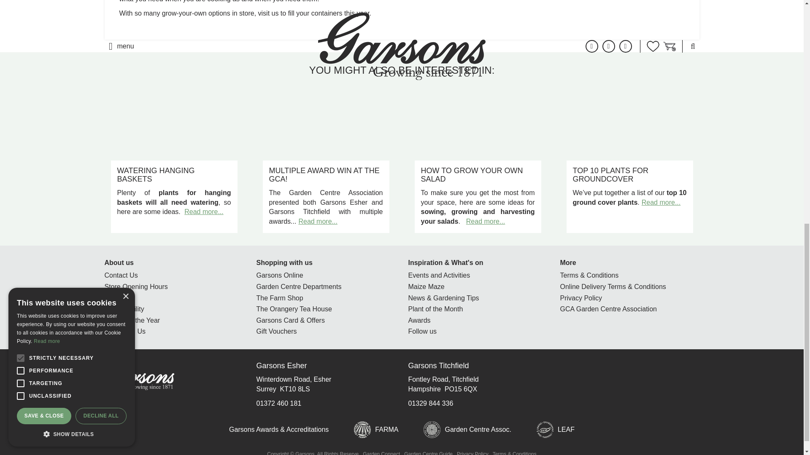  I want to click on TOP 10 PLANTS FOR GROUNDCOVER, so click(610, 175).